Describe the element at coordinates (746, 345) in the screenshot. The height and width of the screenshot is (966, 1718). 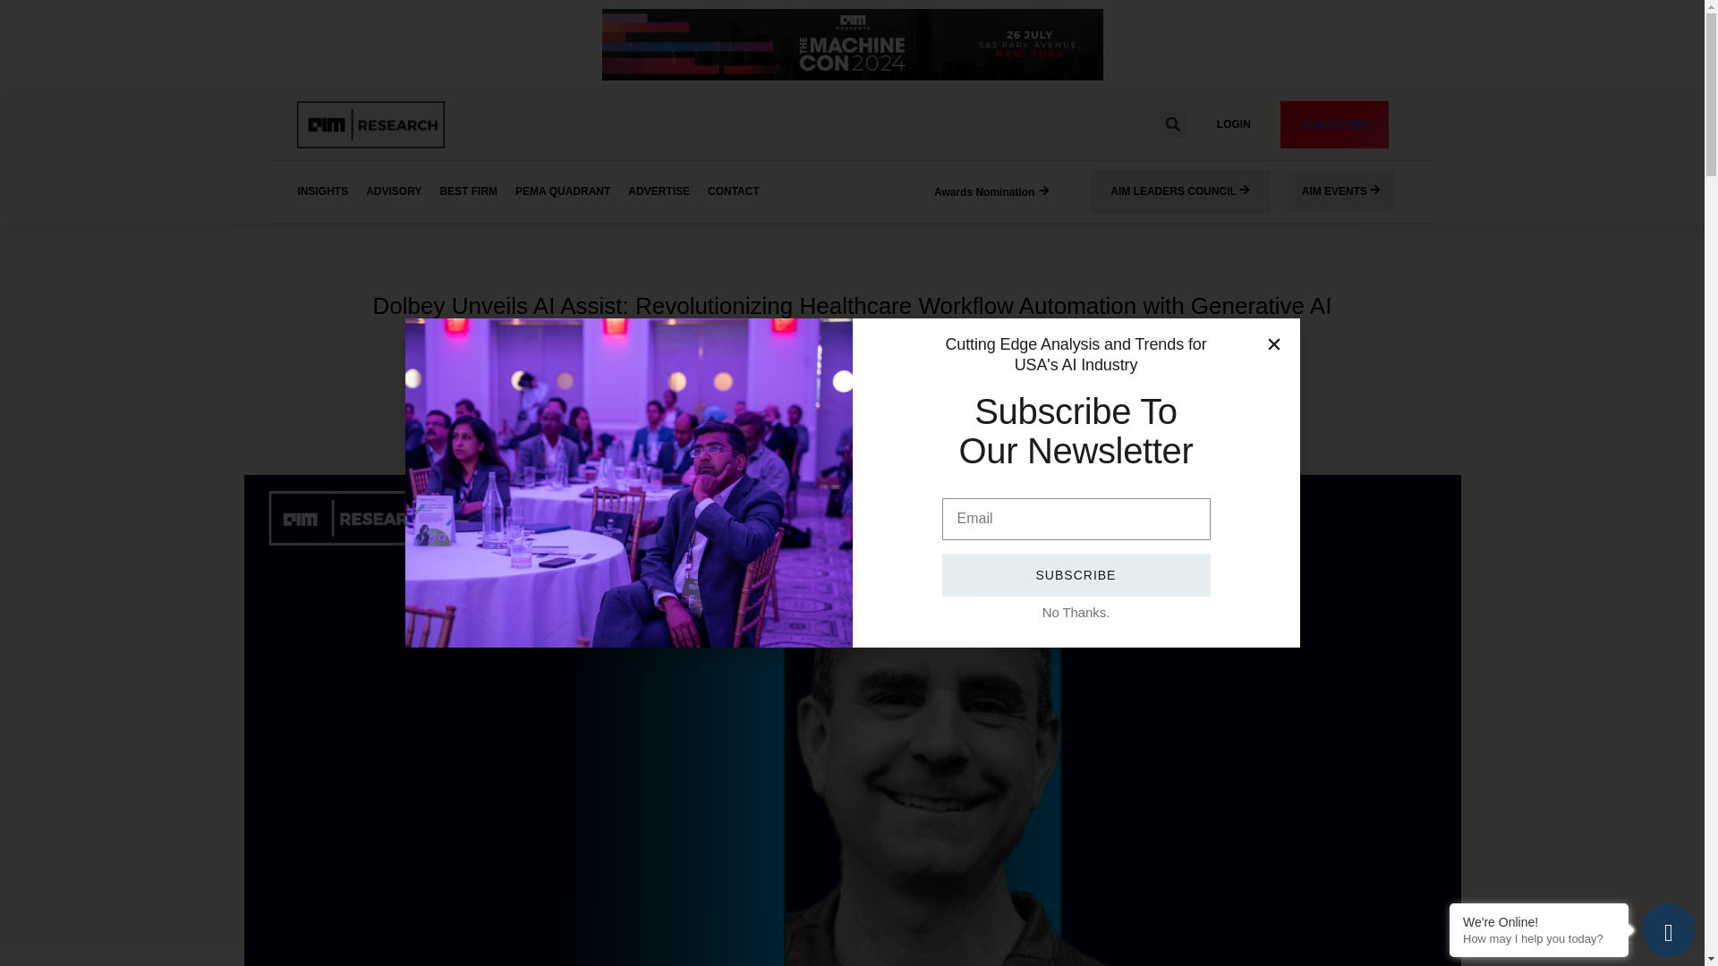
I see `By Anshika Mathews` at that location.